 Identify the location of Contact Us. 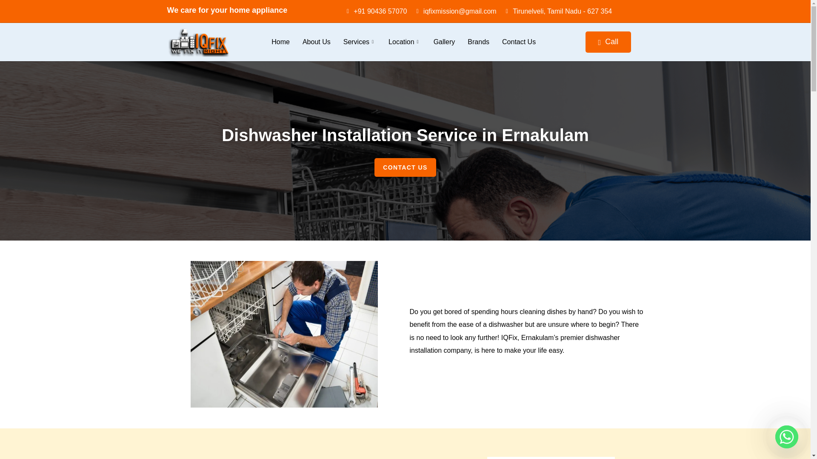
(519, 42).